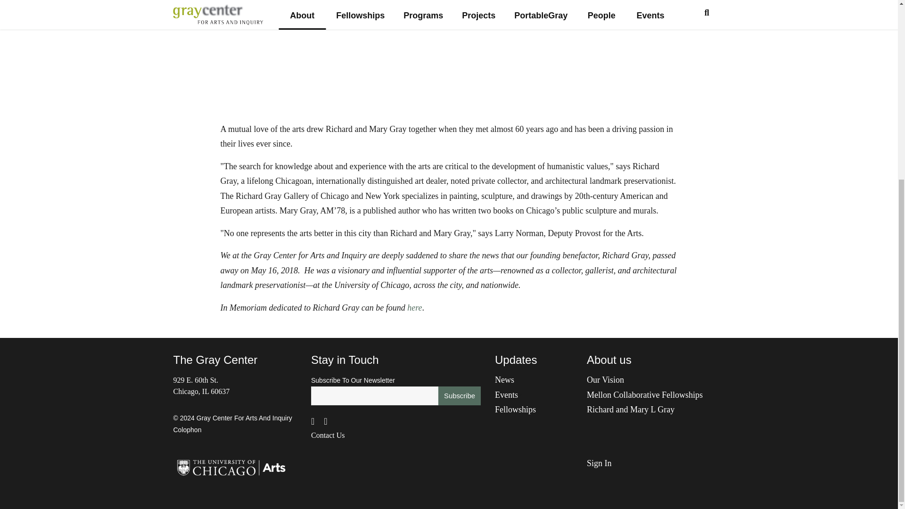  Describe the element at coordinates (605, 380) in the screenshot. I see `Our Vision` at that location.